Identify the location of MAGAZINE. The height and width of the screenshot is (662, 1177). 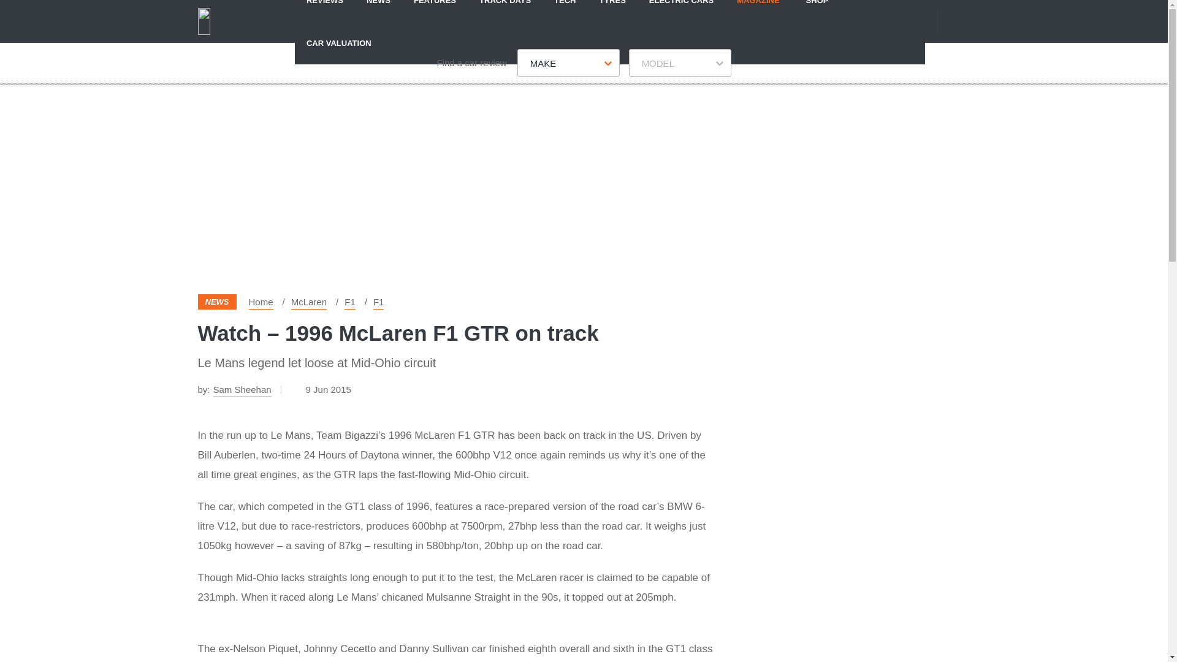
(758, 10).